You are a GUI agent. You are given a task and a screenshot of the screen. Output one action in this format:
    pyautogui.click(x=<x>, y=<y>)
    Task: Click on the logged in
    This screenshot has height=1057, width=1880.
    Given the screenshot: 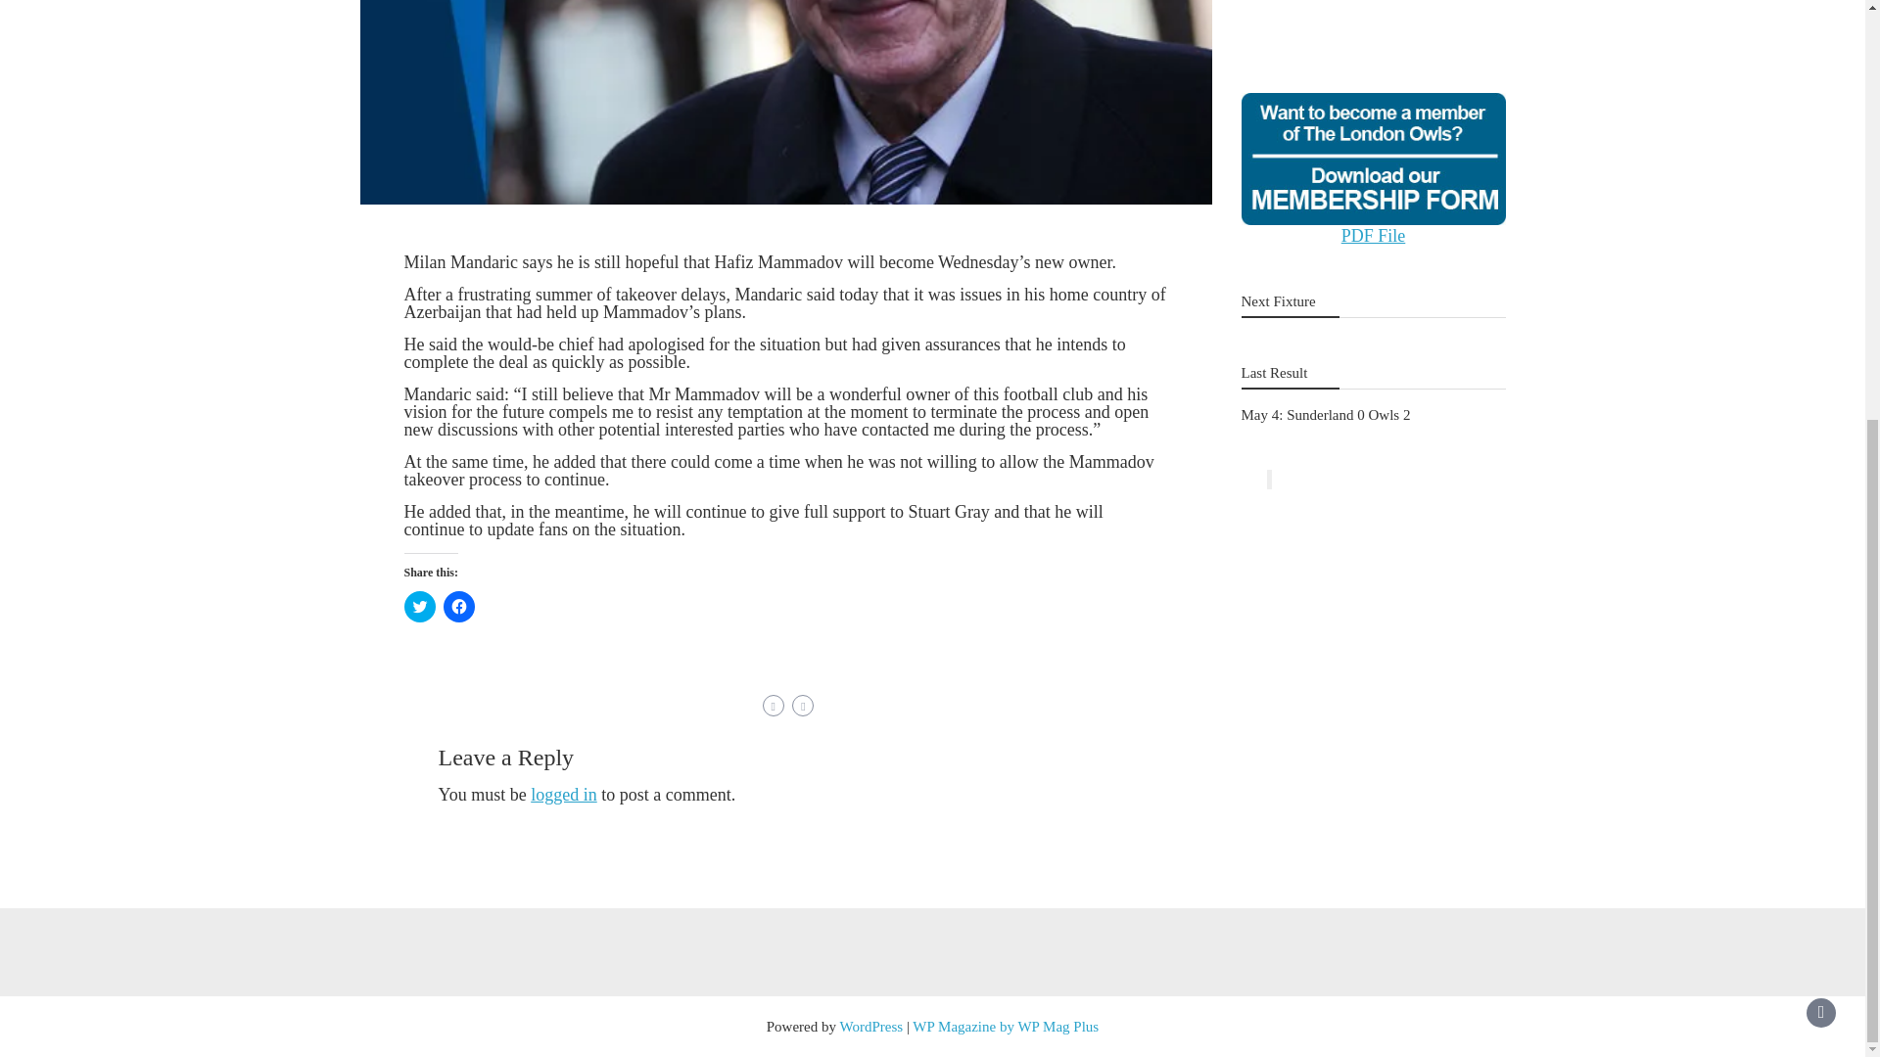 What is the action you would take?
    pyautogui.click(x=564, y=795)
    